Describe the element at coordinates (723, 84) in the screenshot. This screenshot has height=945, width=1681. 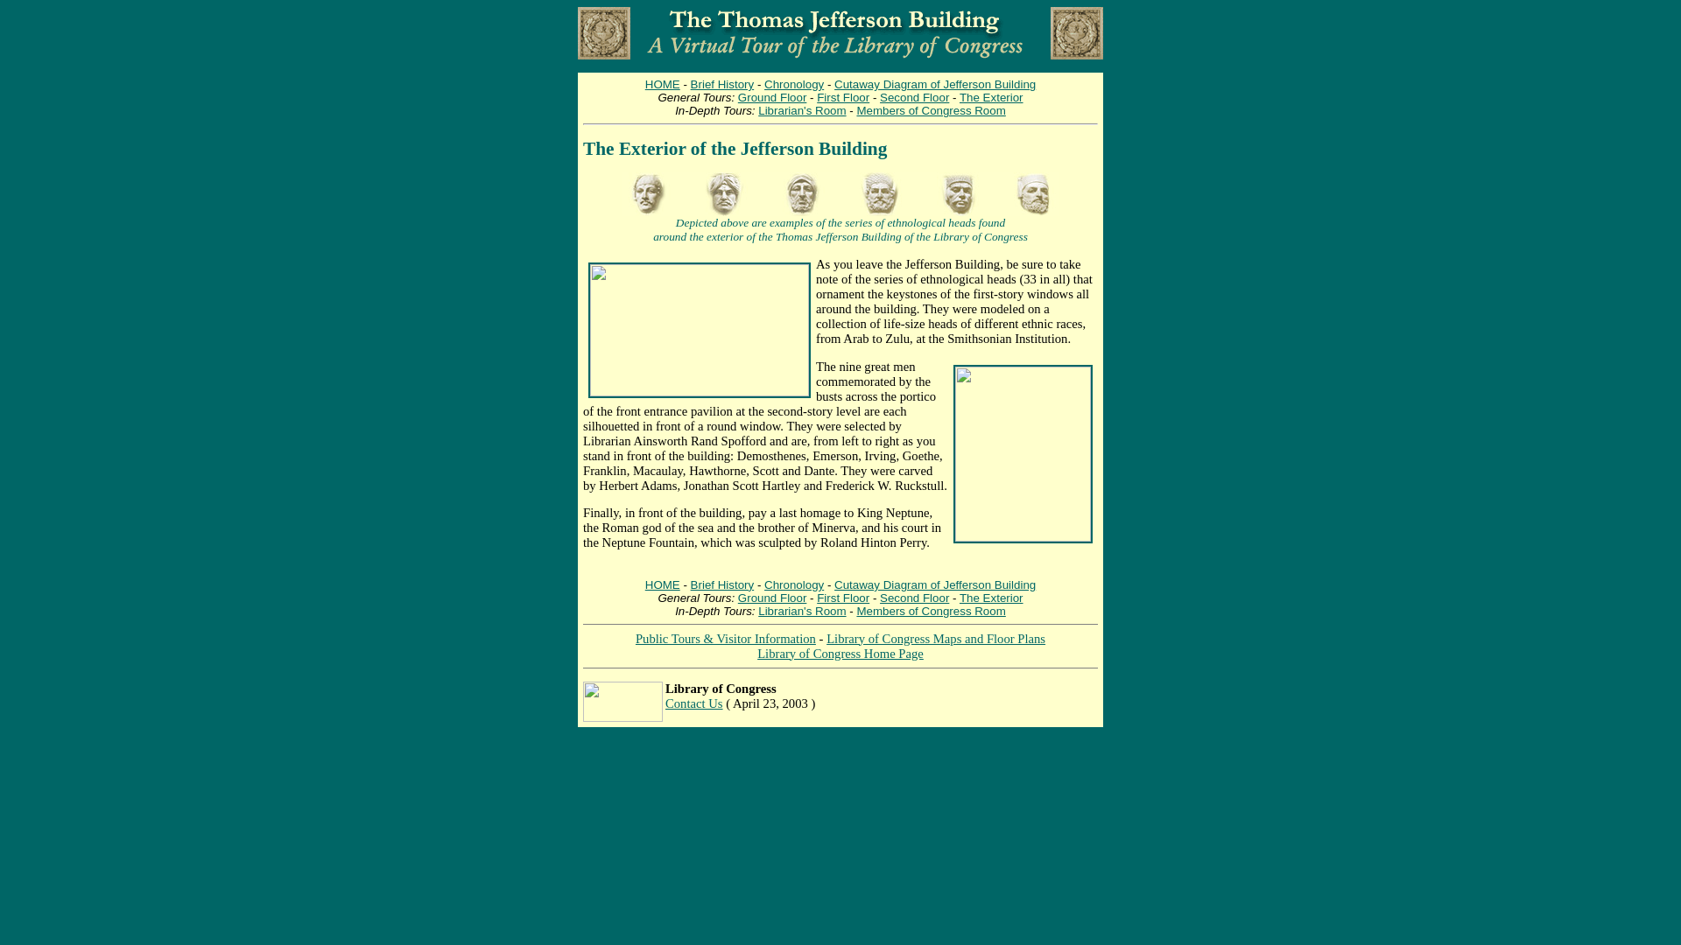
I see `Brief History` at that location.